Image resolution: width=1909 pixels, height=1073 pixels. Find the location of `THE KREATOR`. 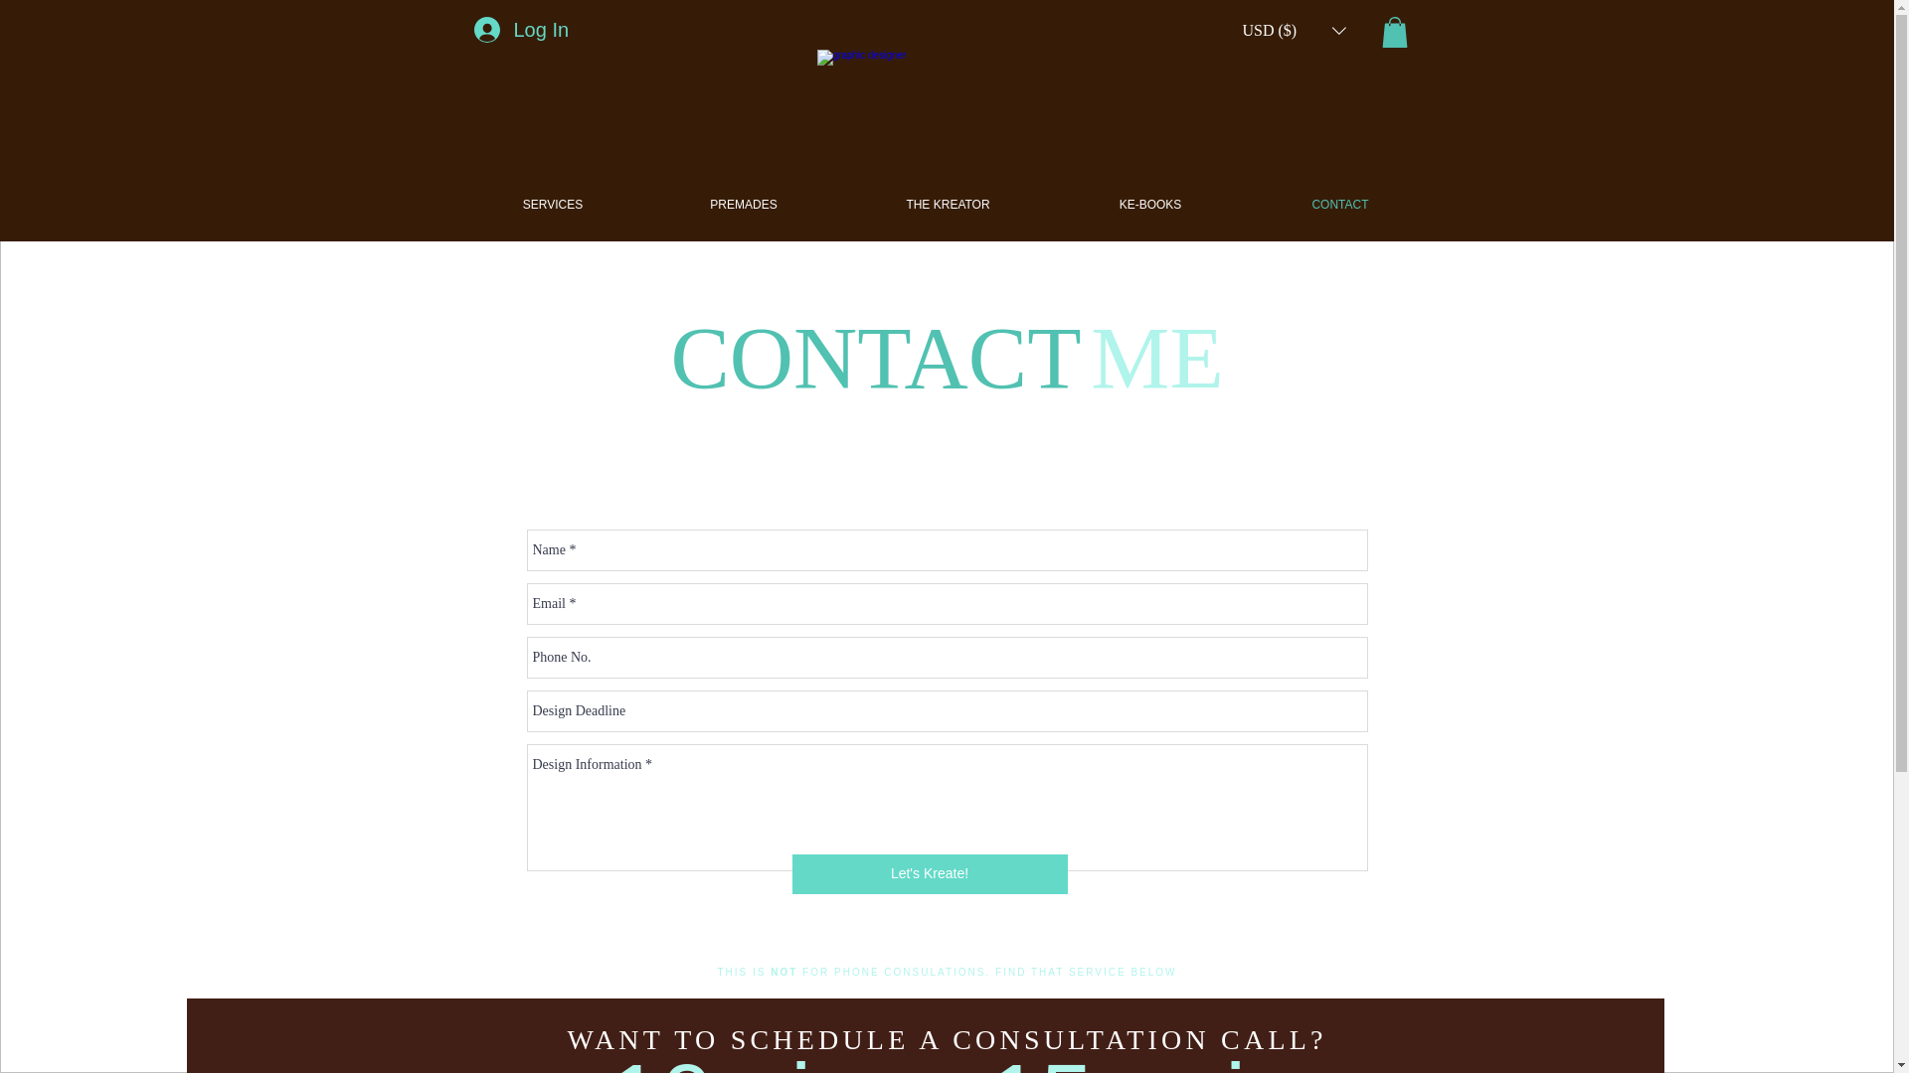

THE KREATOR is located at coordinates (947, 205).